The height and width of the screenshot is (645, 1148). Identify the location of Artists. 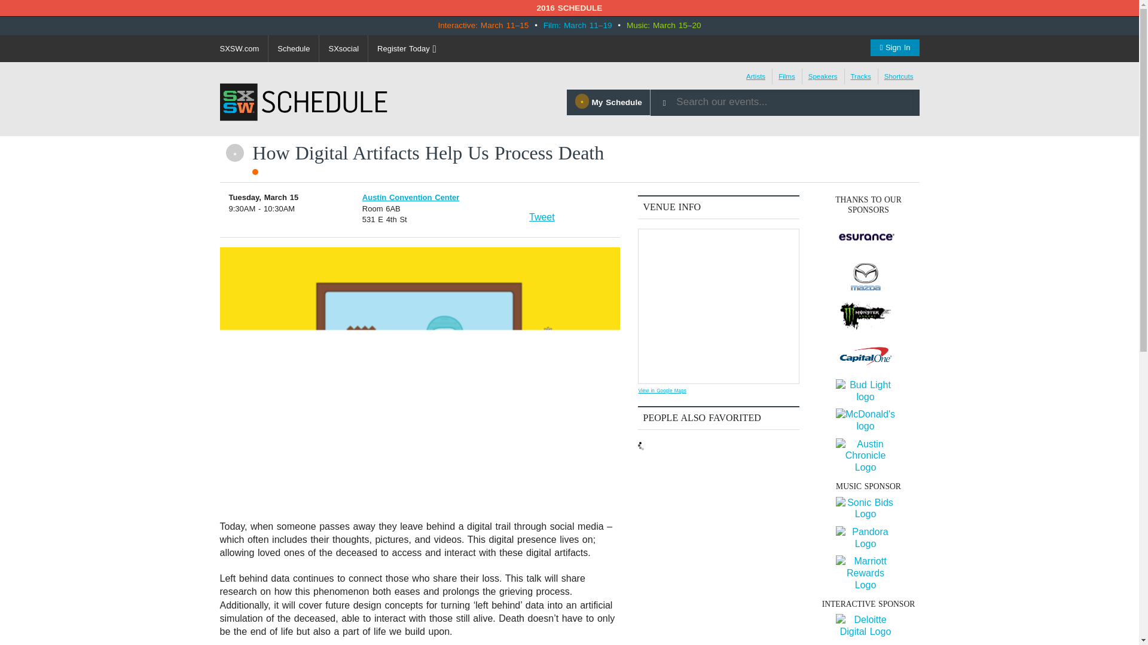
(756, 76).